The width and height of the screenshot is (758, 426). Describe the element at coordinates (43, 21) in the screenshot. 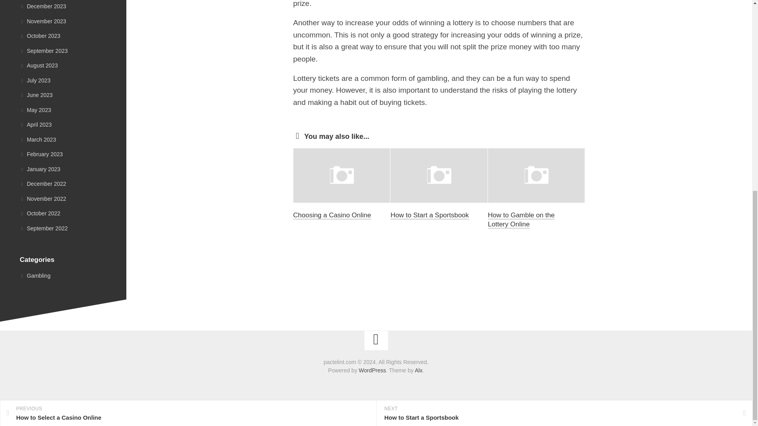

I see `November 2023` at that location.